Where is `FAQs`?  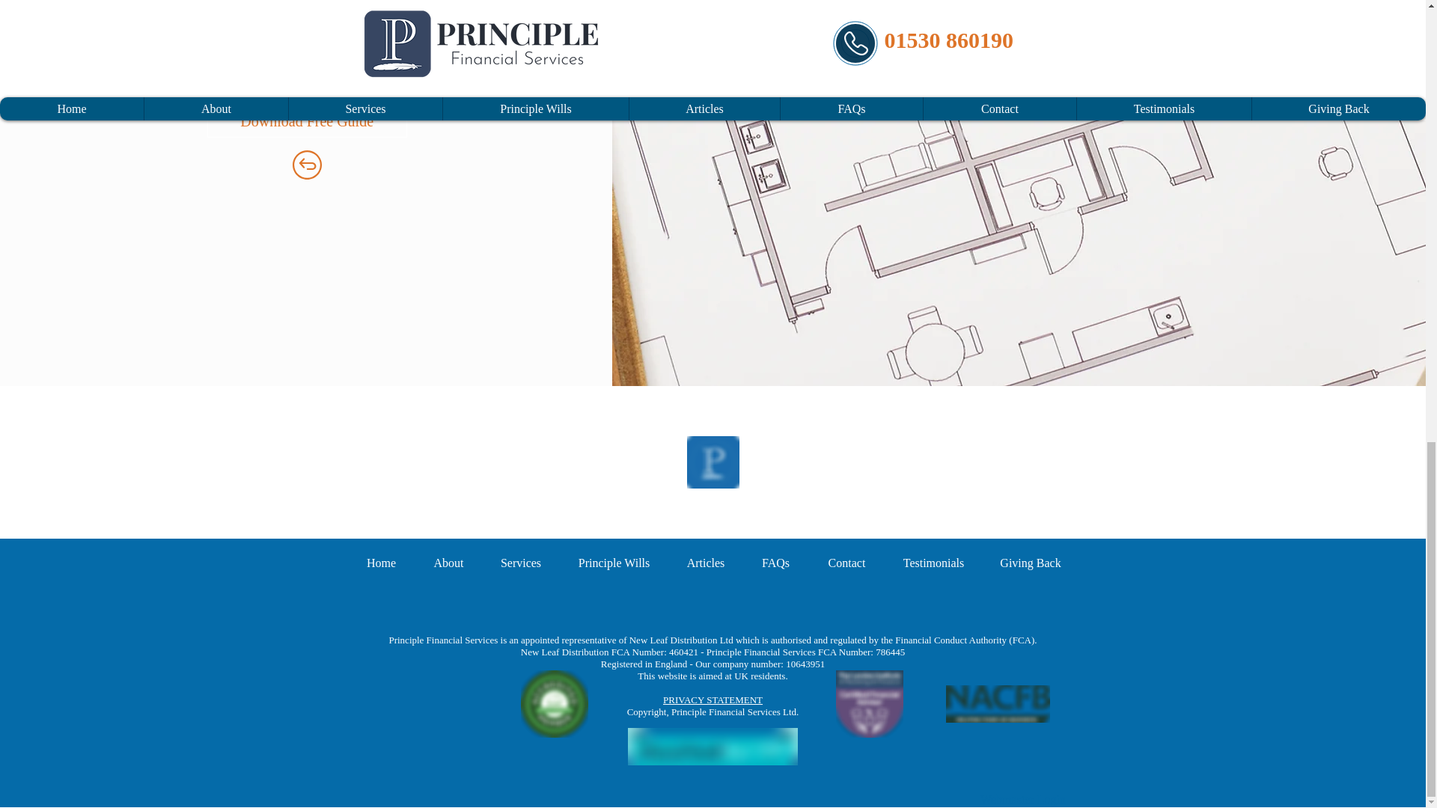 FAQs is located at coordinates (775, 563).